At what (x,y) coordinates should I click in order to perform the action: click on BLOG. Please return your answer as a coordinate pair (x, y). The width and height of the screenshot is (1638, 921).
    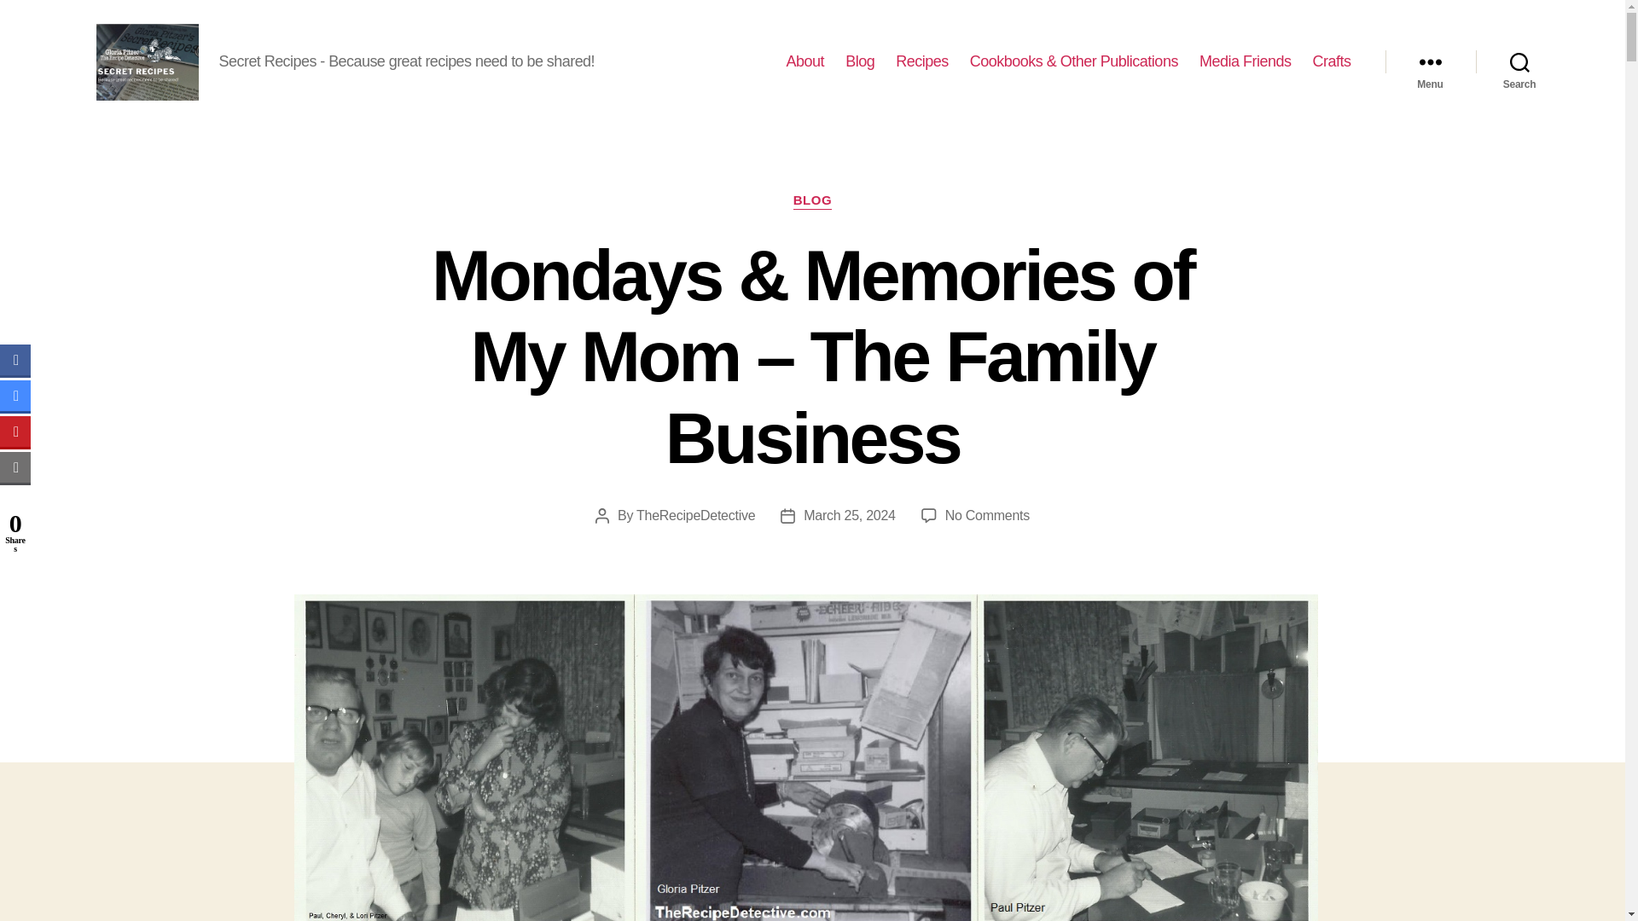
    Looking at the image, I should click on (812, 201).